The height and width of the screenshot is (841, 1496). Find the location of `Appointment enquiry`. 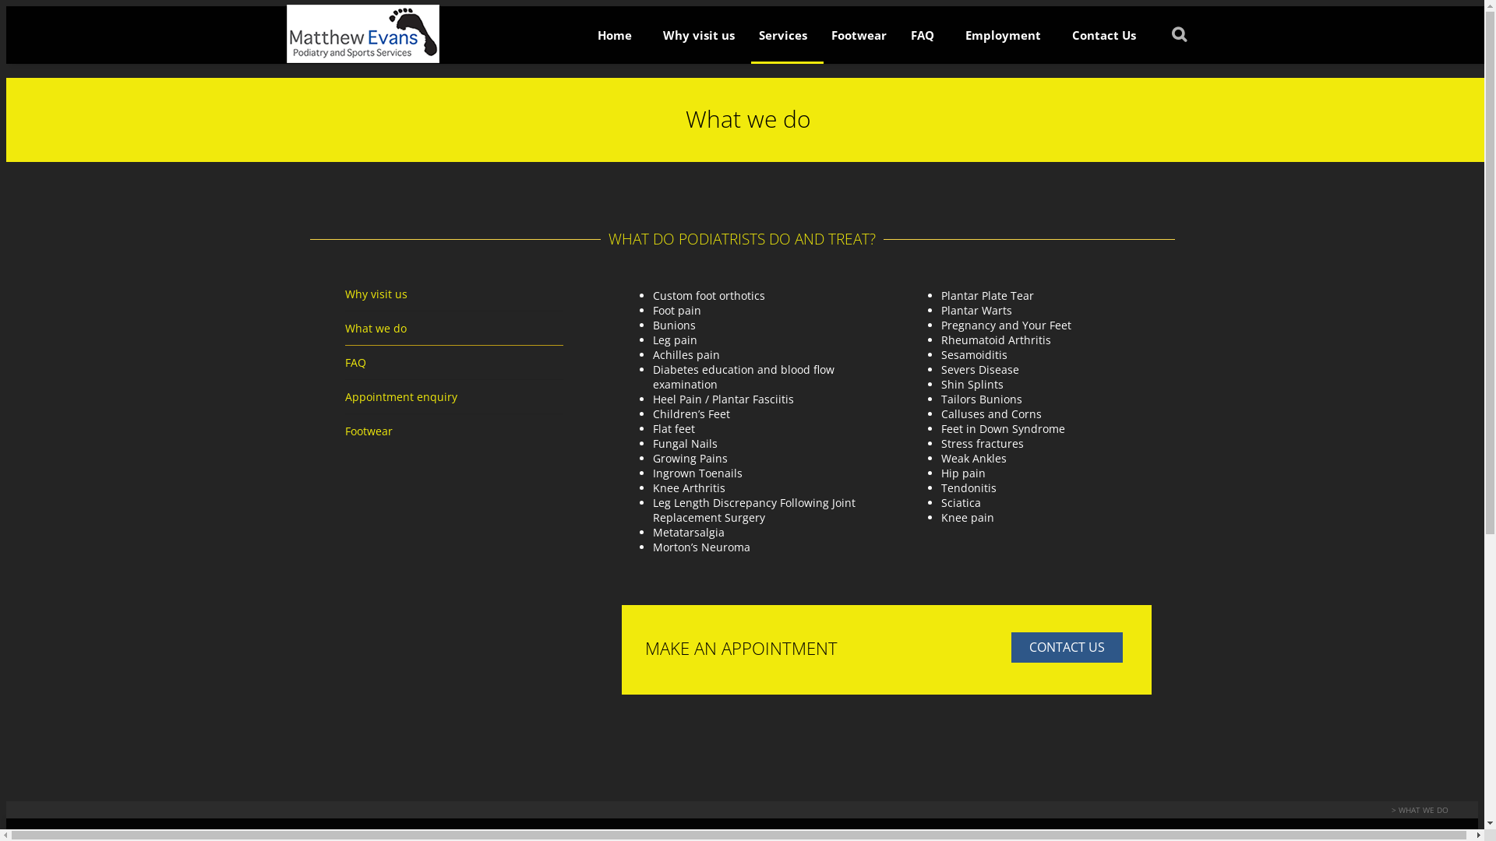

Appointment enquiry is located at coordinates (400, 397).